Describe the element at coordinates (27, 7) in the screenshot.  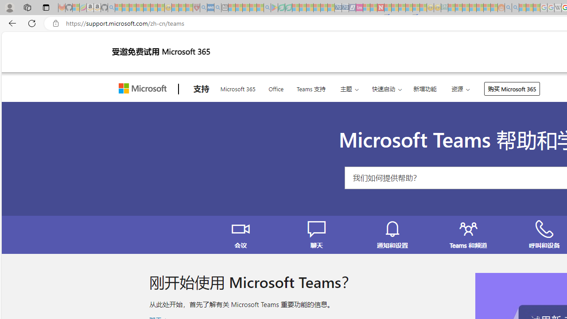
I see `Workspaces` at that location.